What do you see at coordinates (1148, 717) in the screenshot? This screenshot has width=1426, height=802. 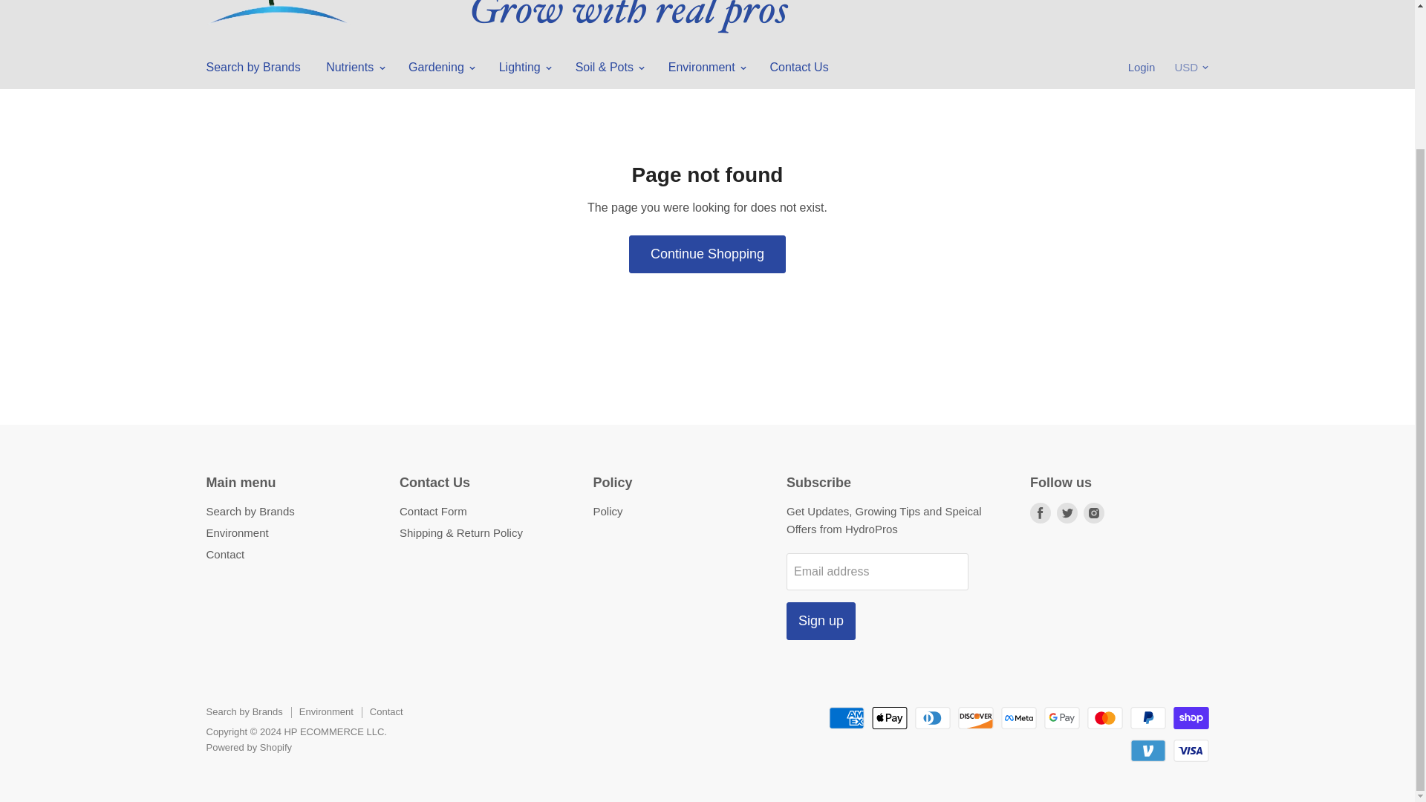 I see `PayPal` at bounding box center [1148, 717].